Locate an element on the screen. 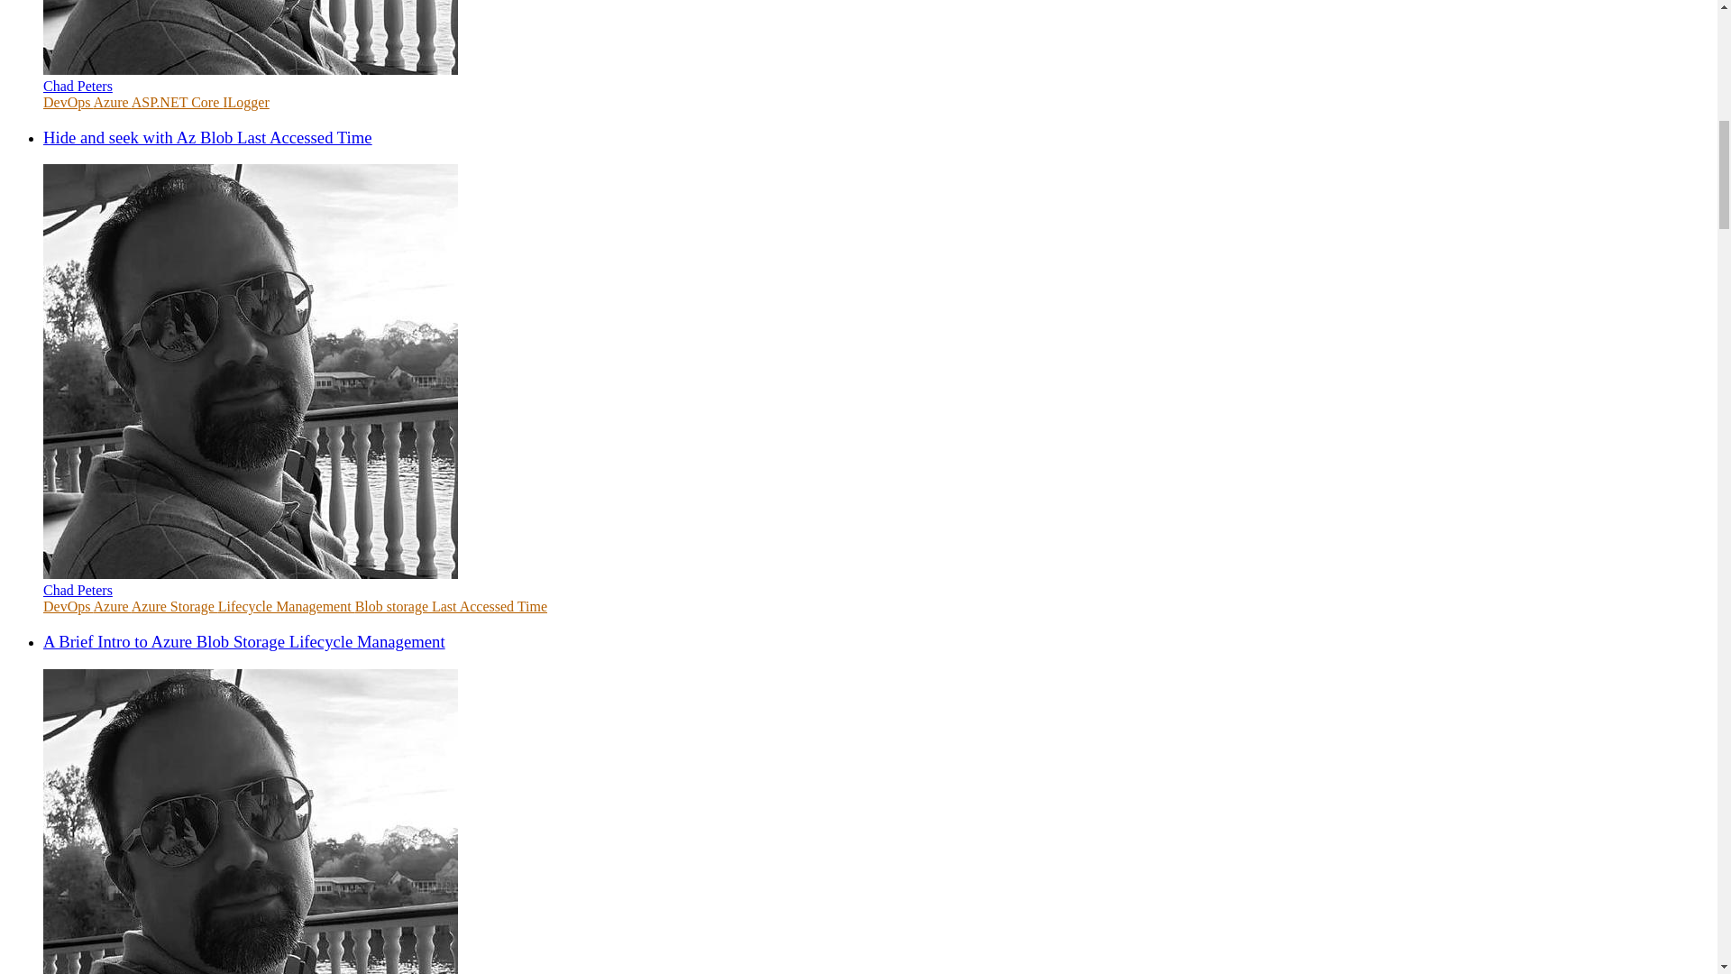  Azure is located at coordinates (112, 606).